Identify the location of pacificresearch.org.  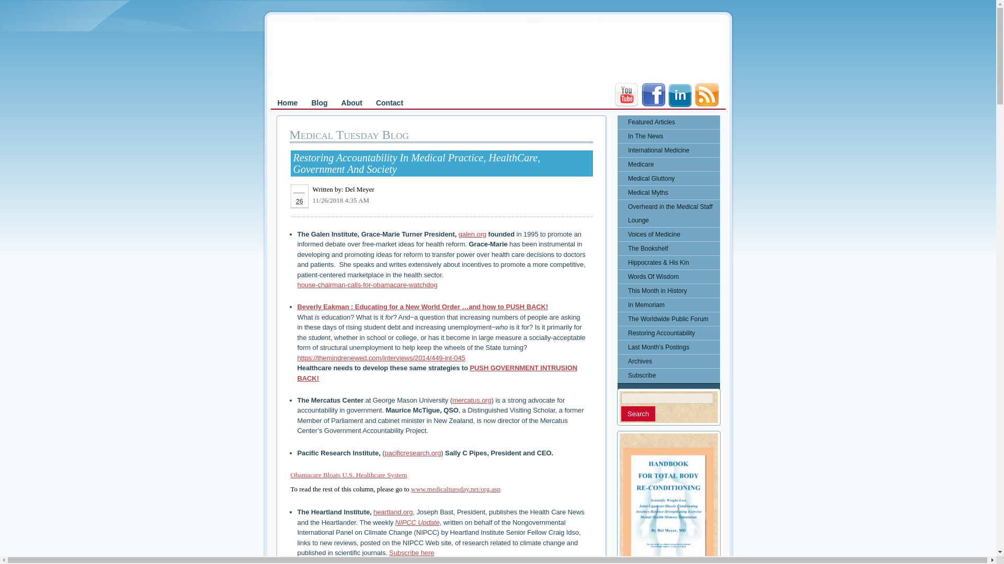
(412, 452).